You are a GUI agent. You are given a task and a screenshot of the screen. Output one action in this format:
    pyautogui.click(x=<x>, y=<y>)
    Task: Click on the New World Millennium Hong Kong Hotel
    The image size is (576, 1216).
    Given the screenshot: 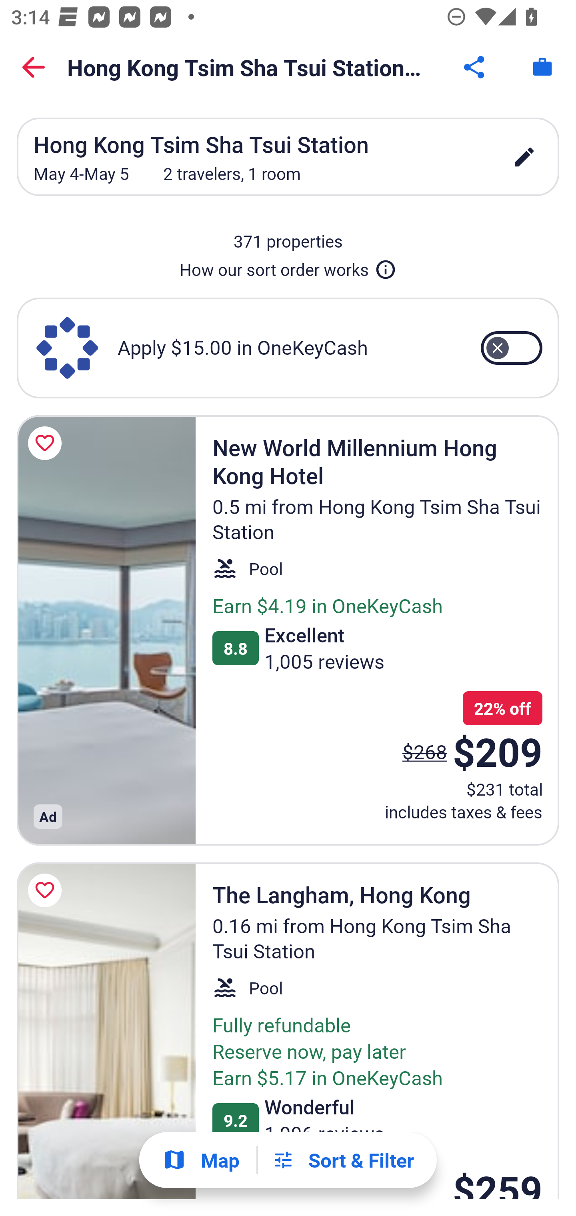 What is the action you would take?
    pyautogui.click(x=106, y=630)
    